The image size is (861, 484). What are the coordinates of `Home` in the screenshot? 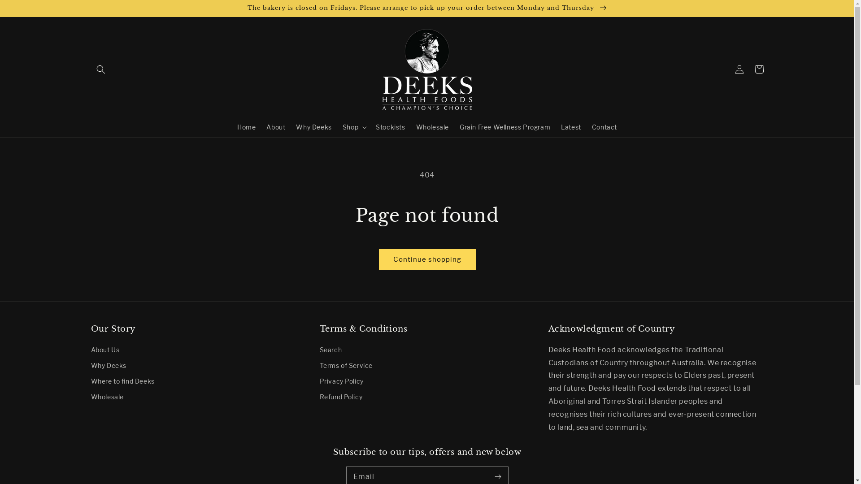 It's located at (247, 127).